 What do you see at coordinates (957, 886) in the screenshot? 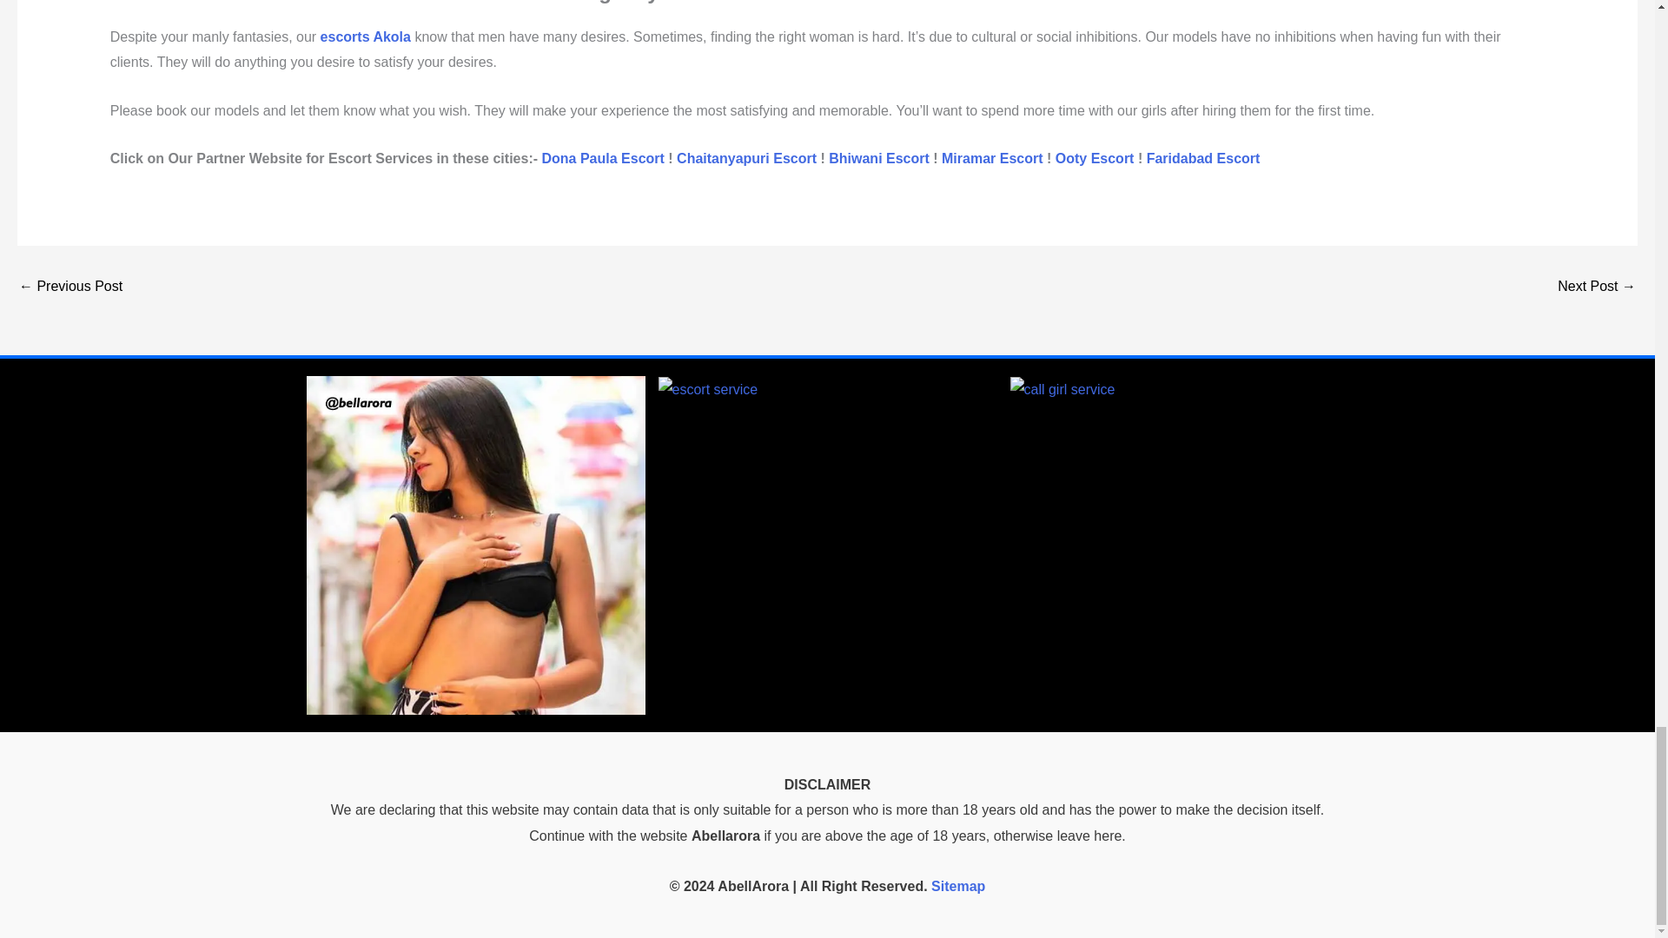
I see `Sitemap` at bounding box center [957, 886].